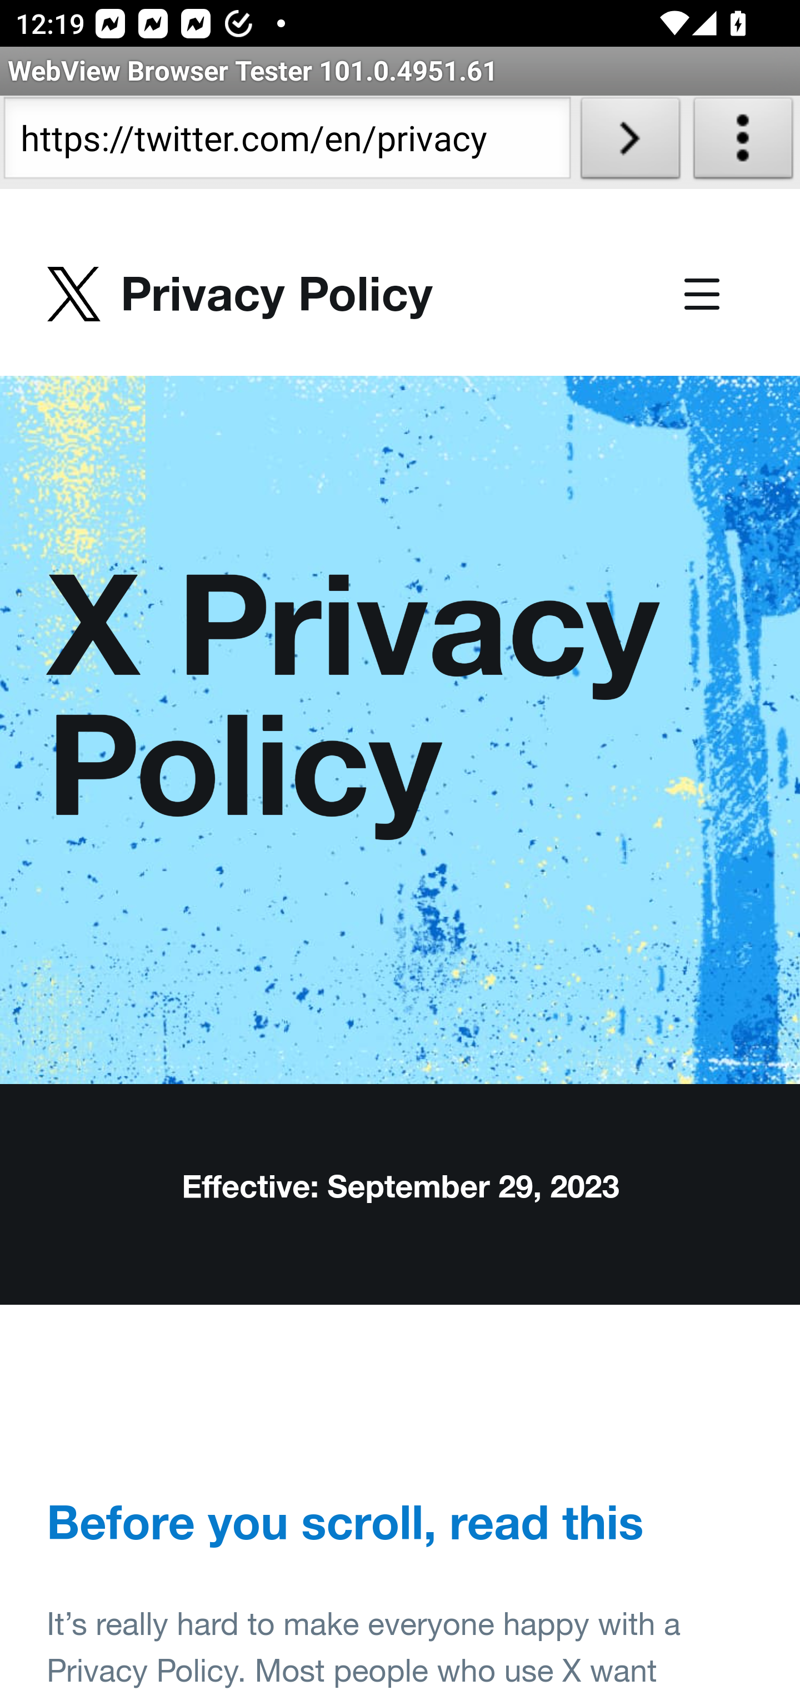  What do you see at coordinates (702, 296) in the screenshot?
I see `Open Menu` at bounding box center [702, 296].